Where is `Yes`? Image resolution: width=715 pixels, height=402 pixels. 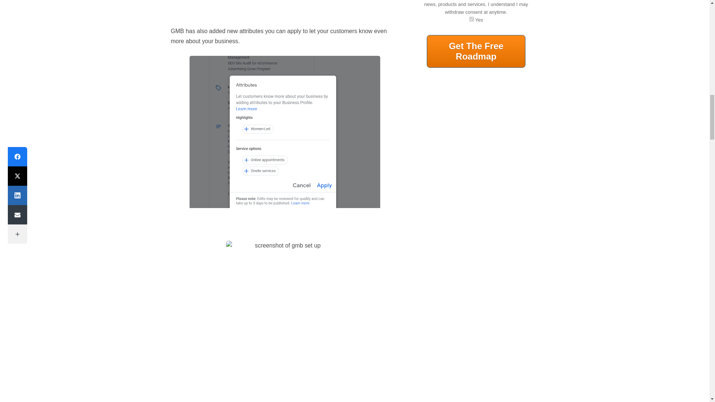 Yes is located at coordinates (471, 19).